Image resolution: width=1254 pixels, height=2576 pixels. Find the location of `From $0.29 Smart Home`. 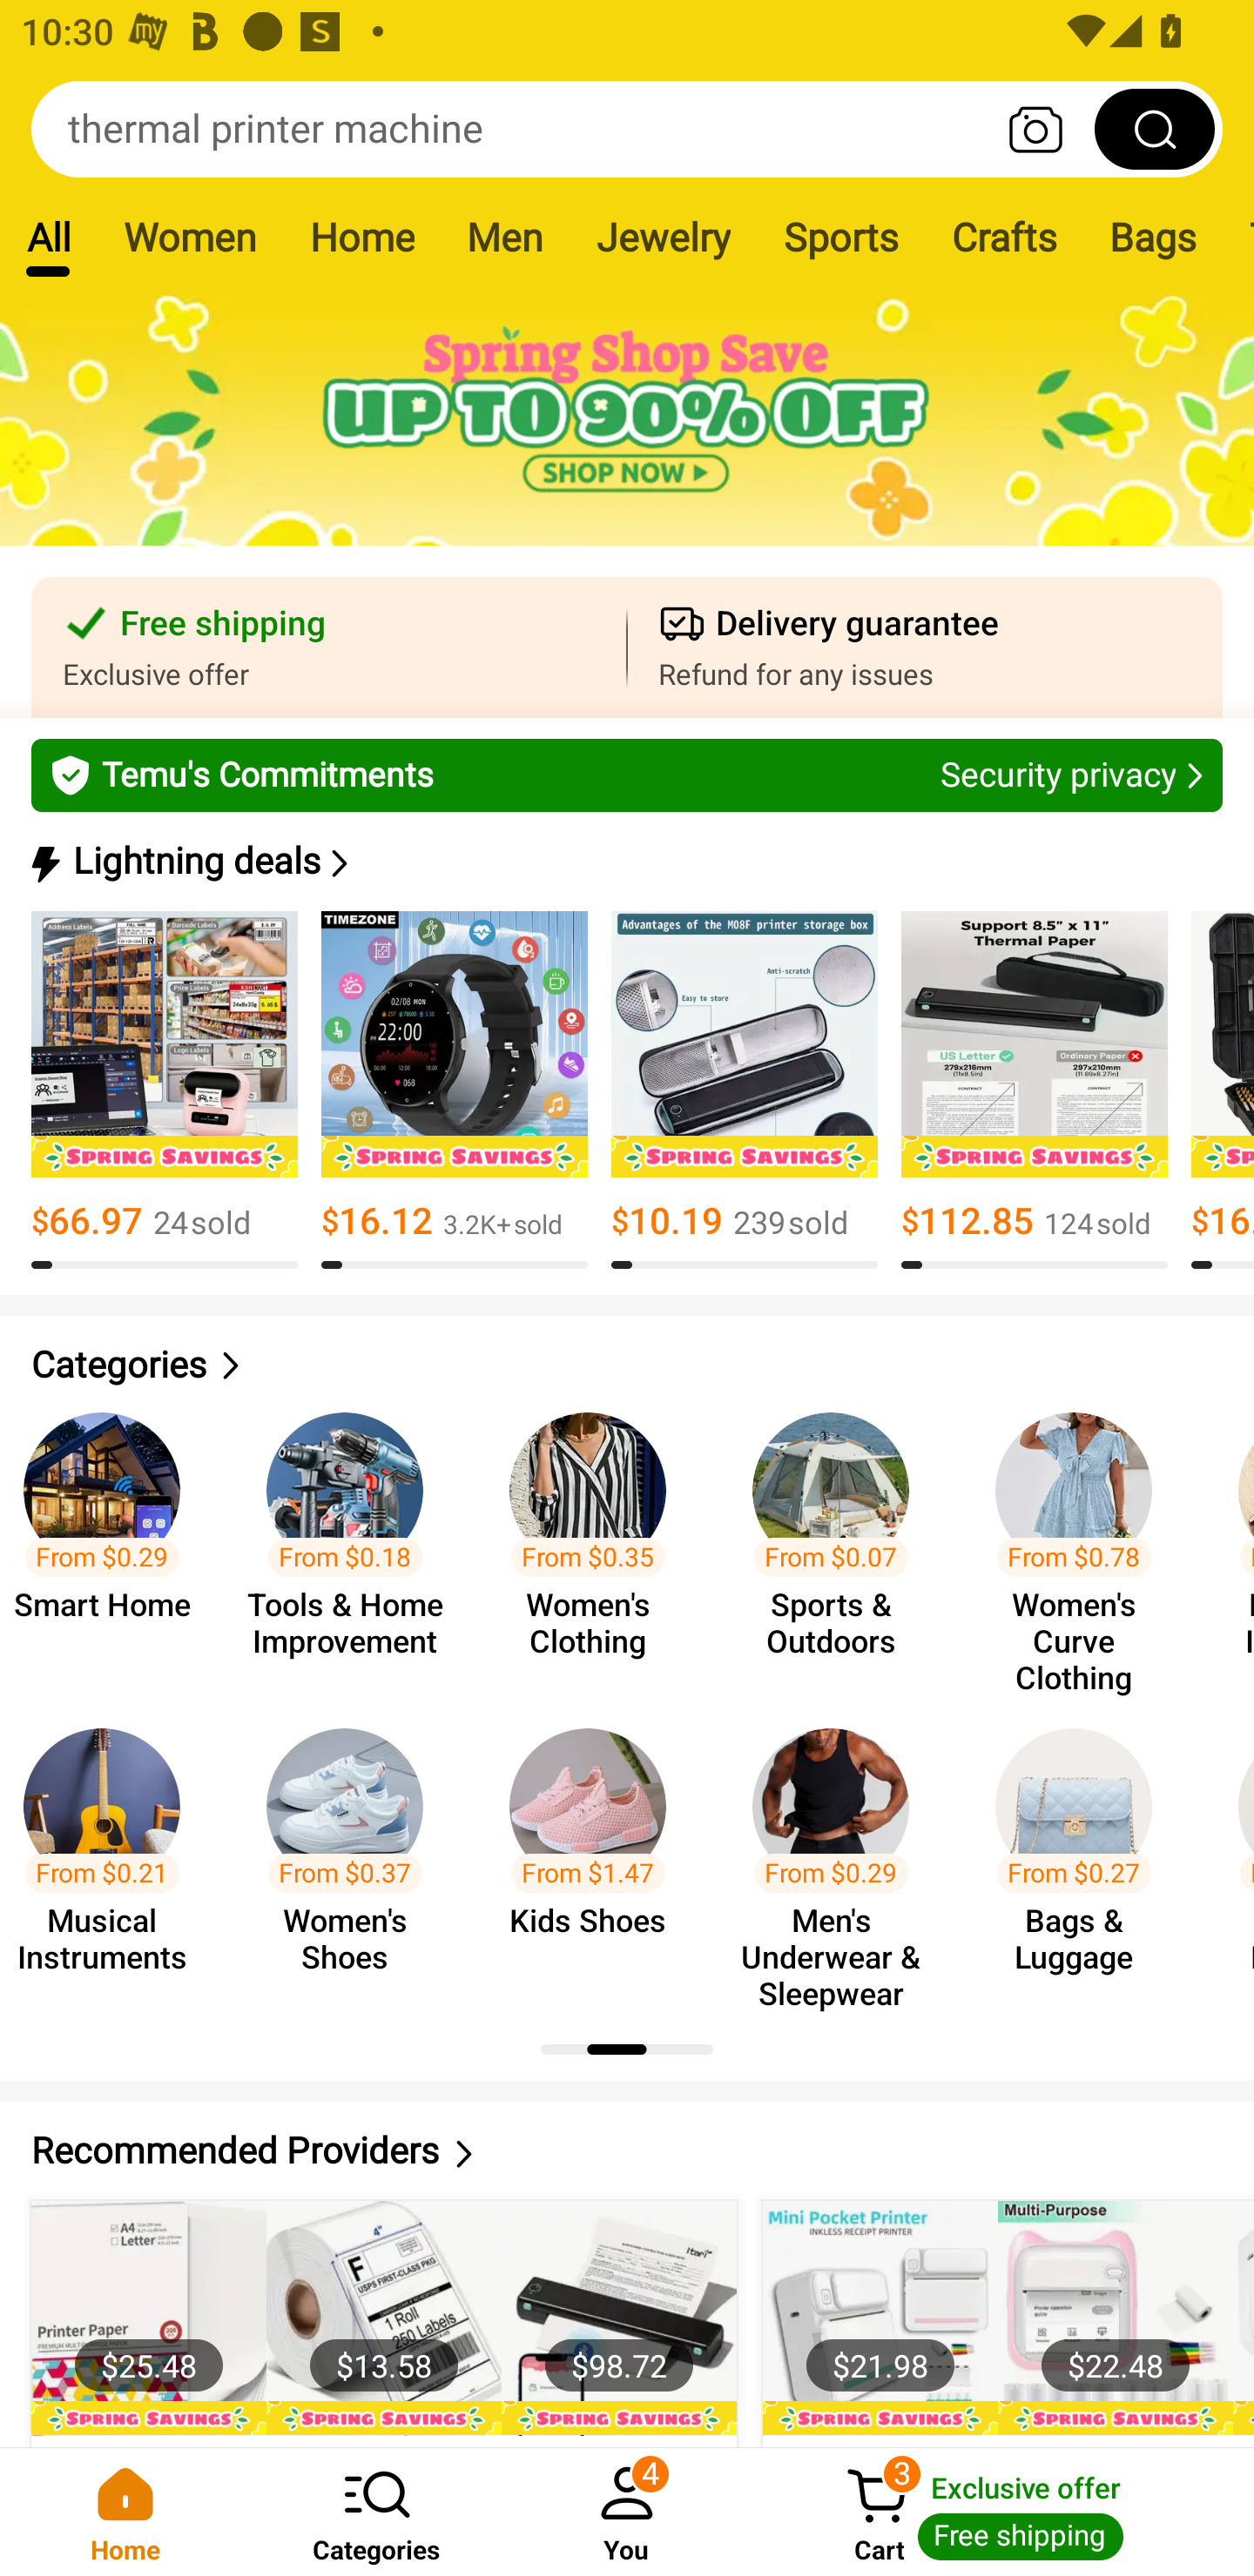

From $0.29 Smart Home is located at coordinates (116, 1539).